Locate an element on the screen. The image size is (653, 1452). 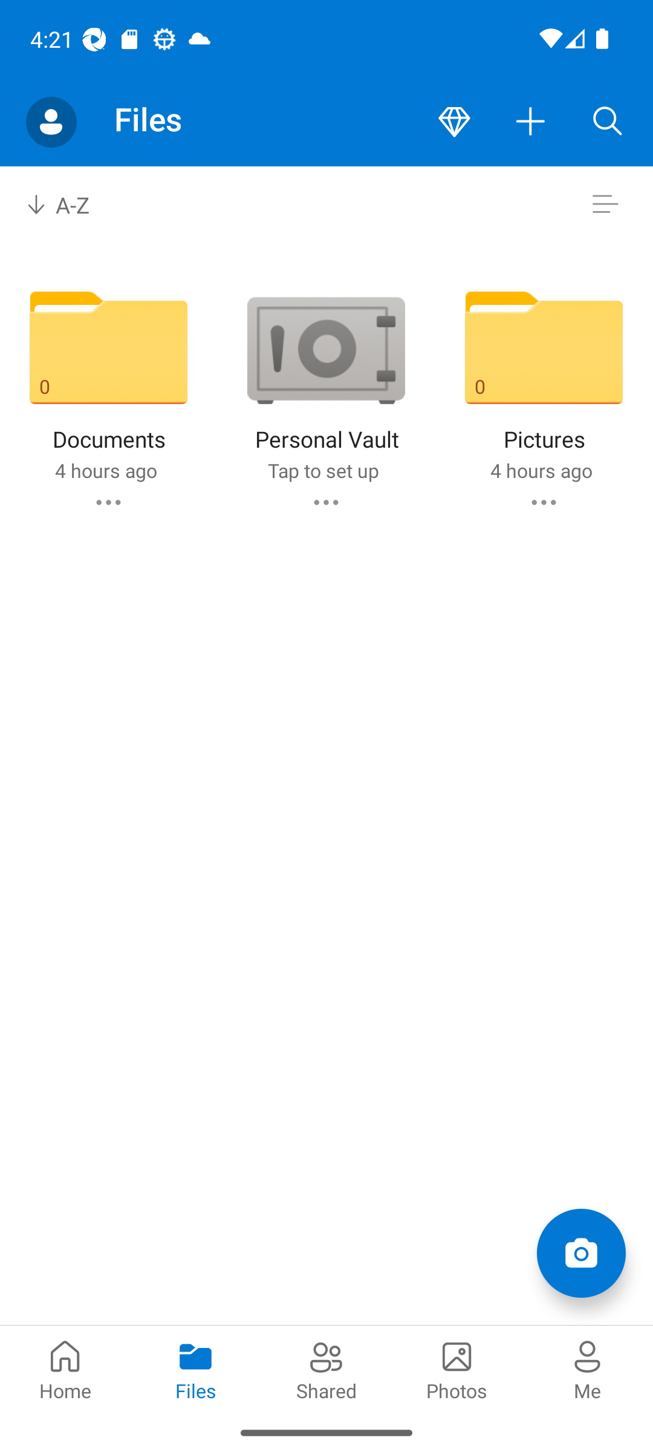
Pictures commands is located at coordinates (544, 502).